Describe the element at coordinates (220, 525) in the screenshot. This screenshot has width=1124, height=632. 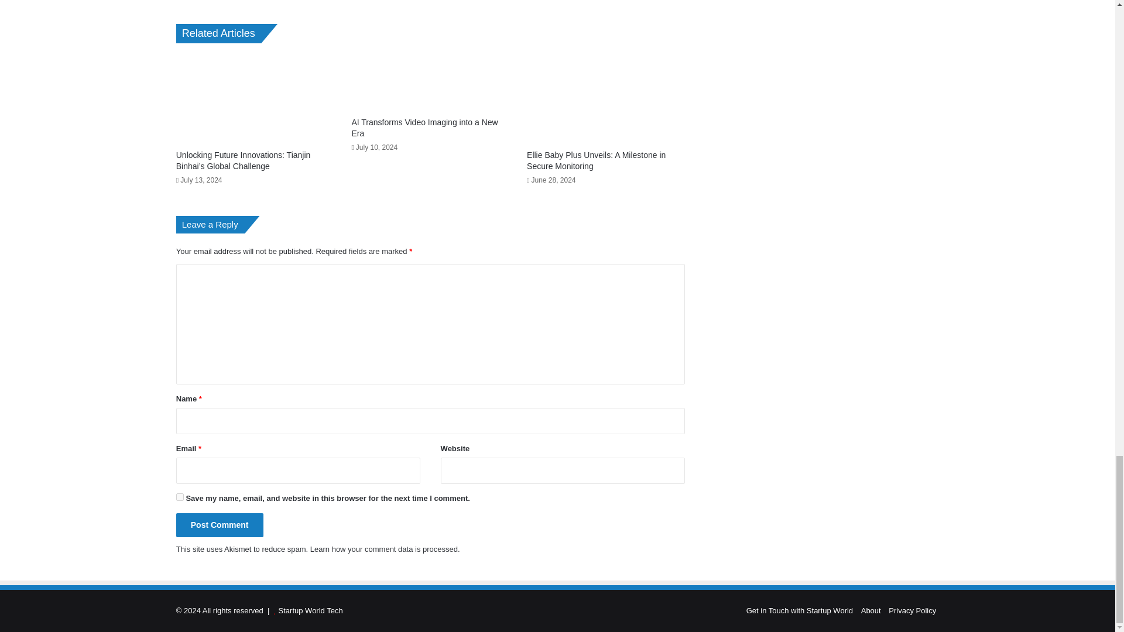
I see `Post Comment` at that location.